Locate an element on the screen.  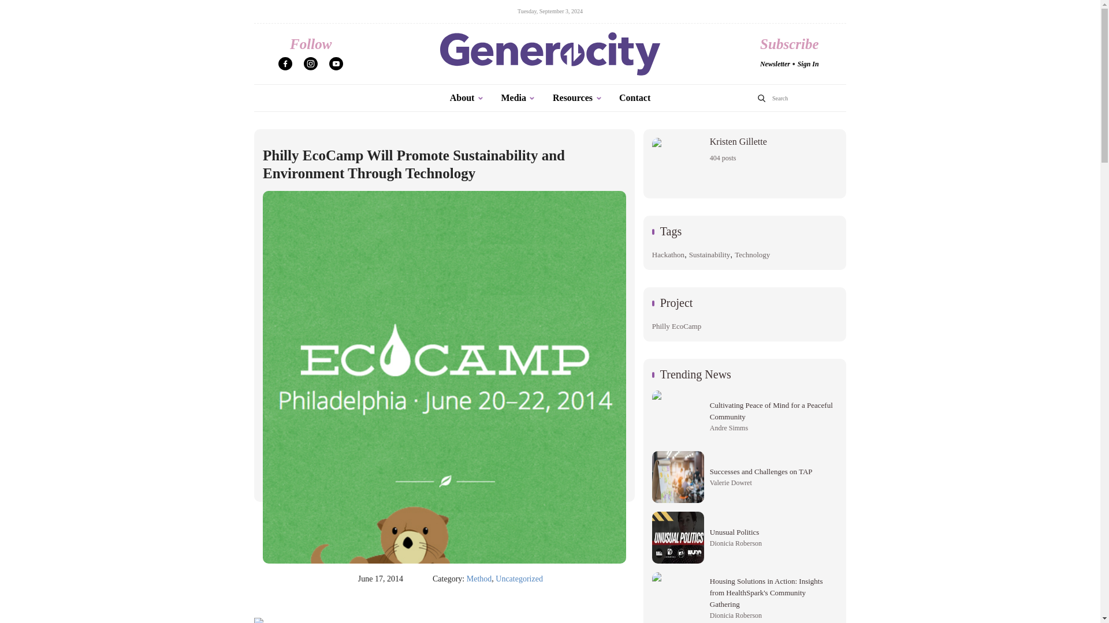
Resources is located at coordinates (744, 164).